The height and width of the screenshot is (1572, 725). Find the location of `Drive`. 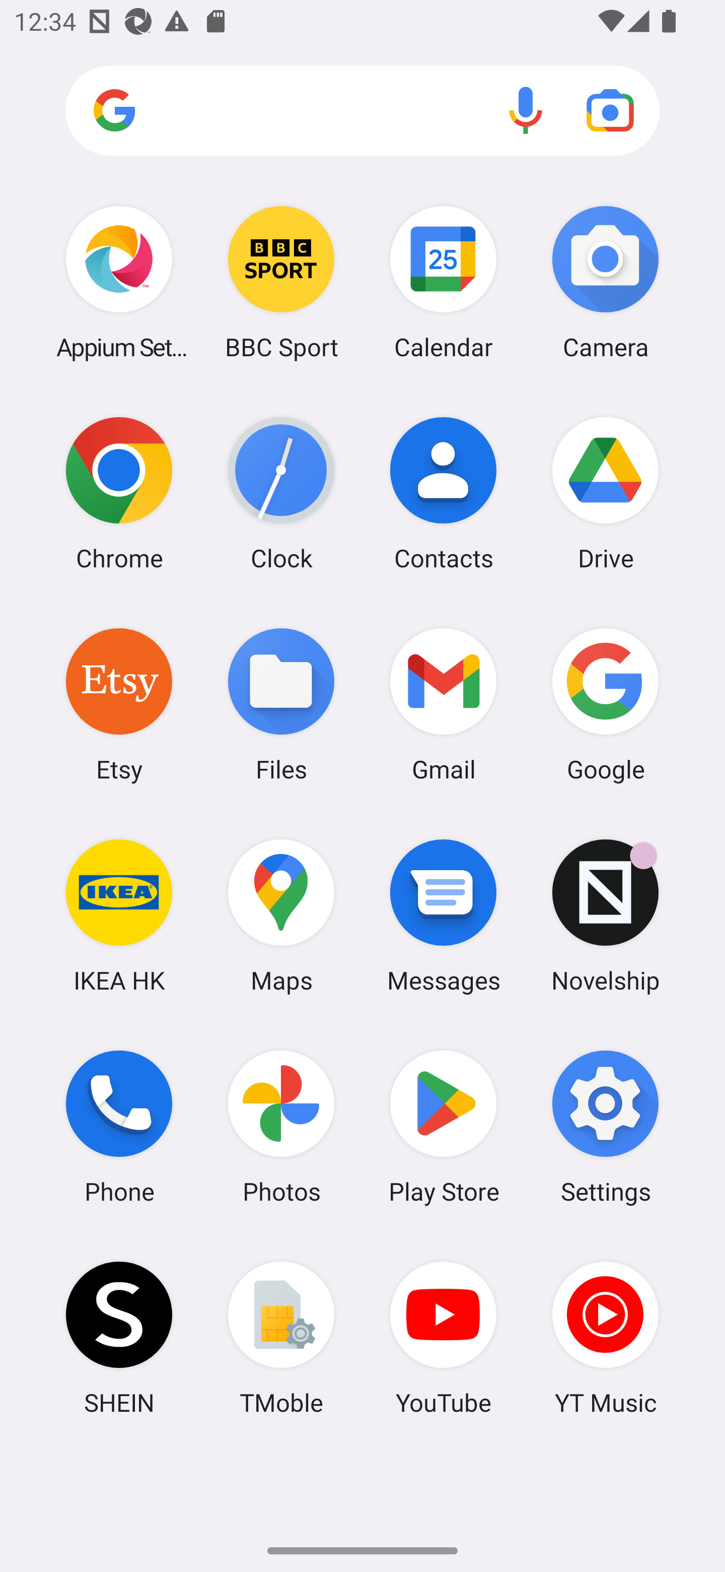

Drive is located at coordinates (605, 493).